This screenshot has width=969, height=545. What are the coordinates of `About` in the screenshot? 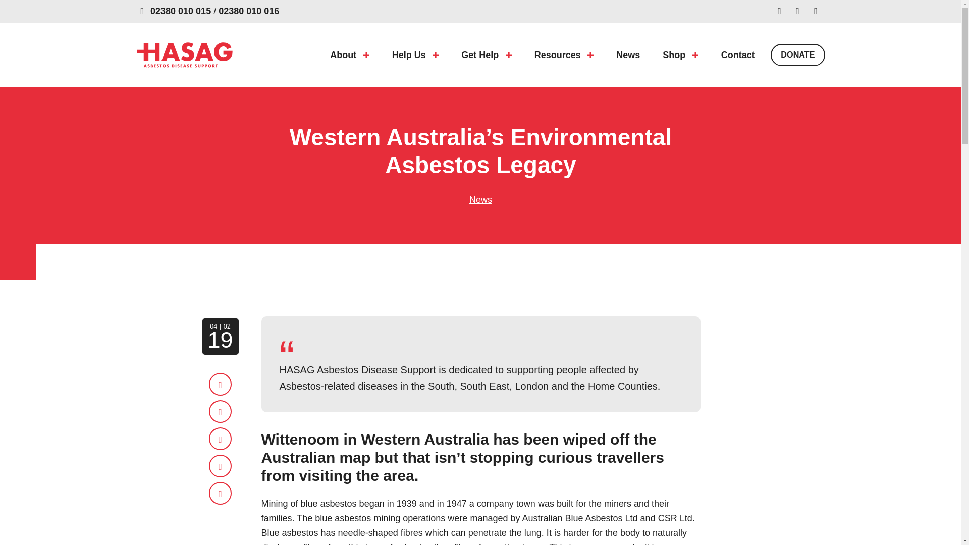 It's located at (349, 55).